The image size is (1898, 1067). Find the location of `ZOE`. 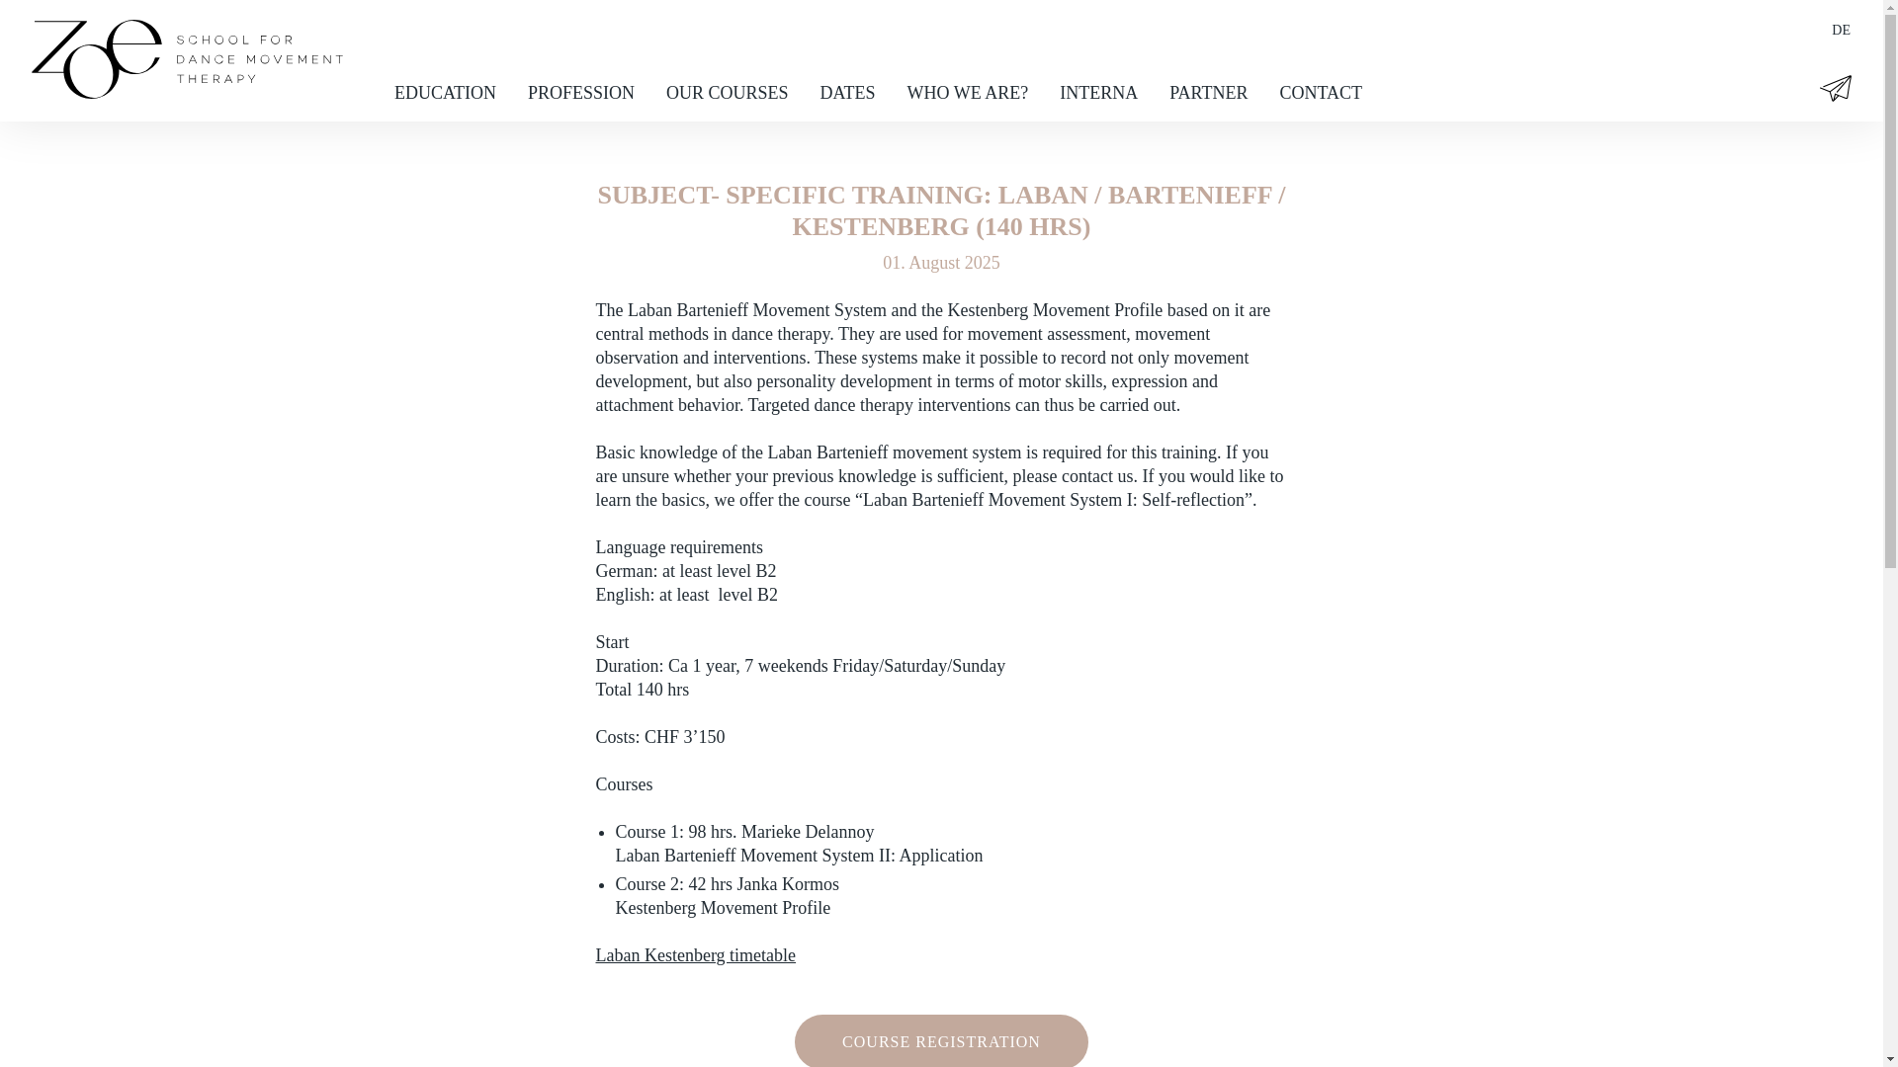

ZOE is located at coordinates (188, 93).